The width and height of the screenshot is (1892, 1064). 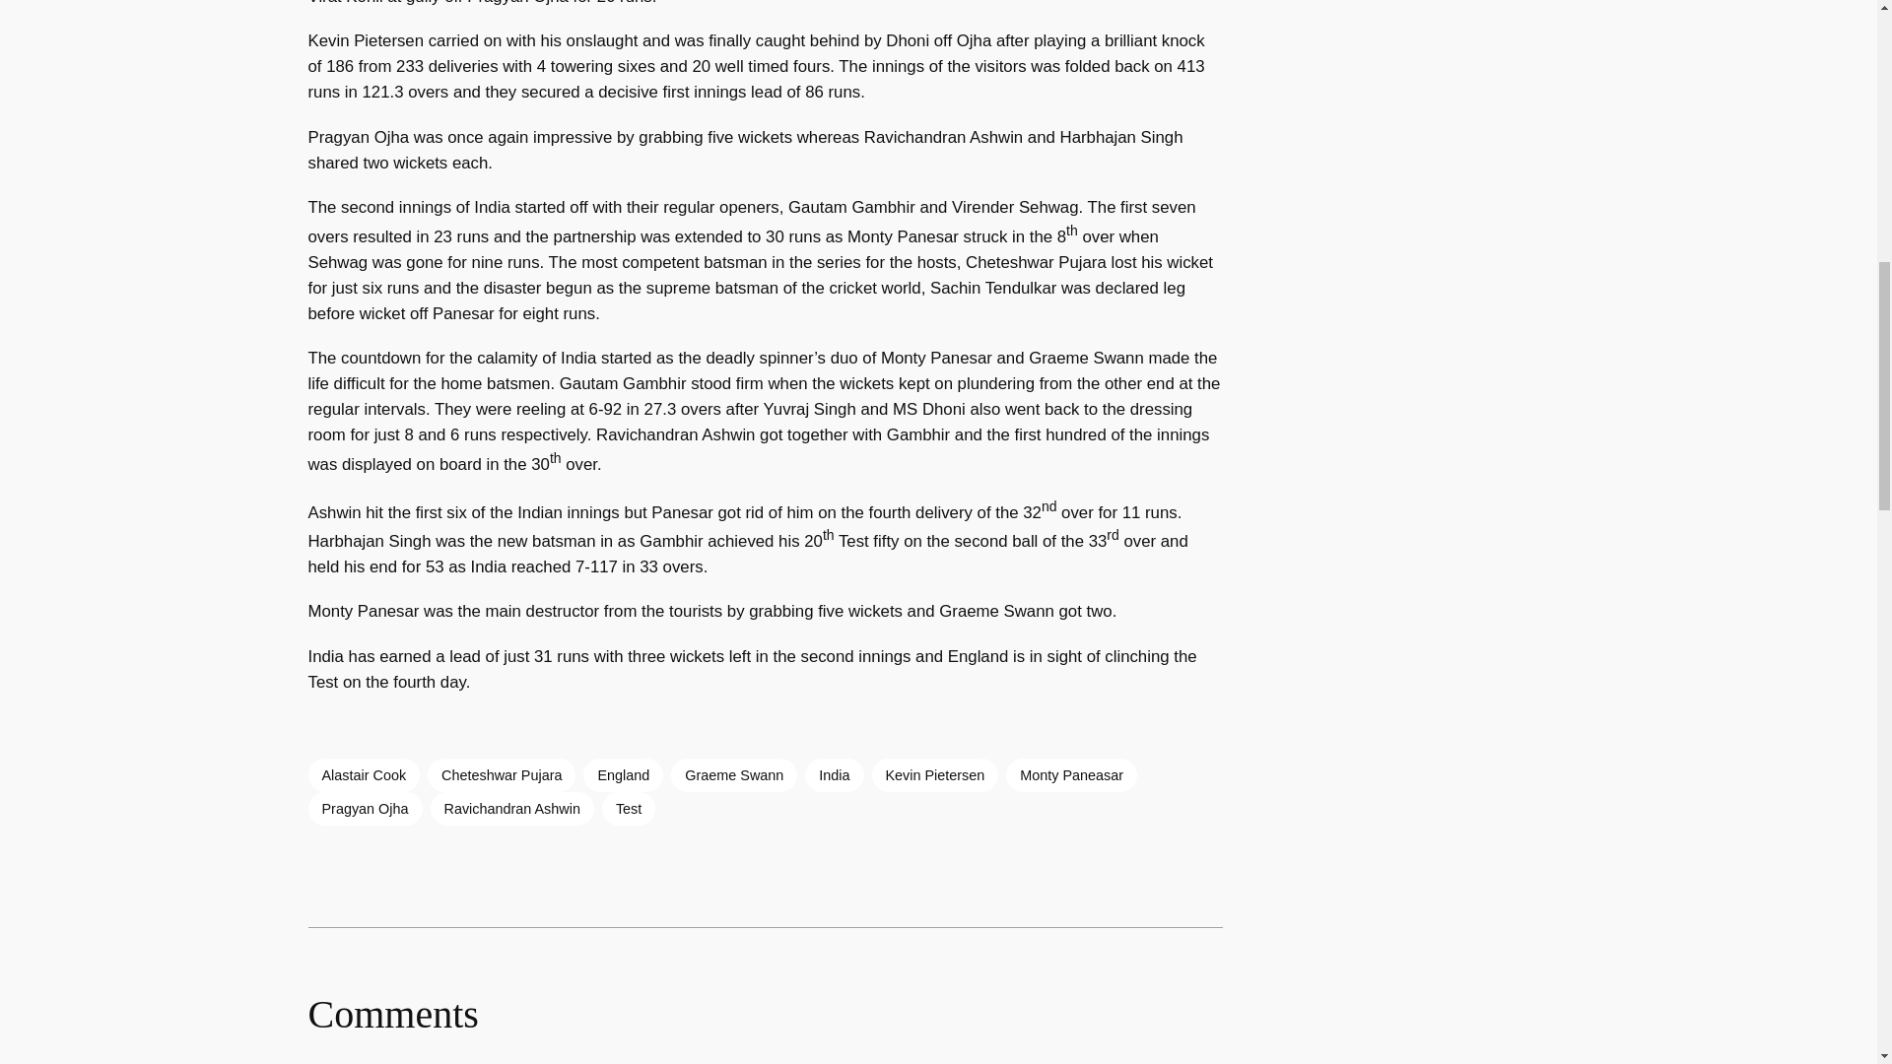 I want to click on England, so click(x=623, y=774).